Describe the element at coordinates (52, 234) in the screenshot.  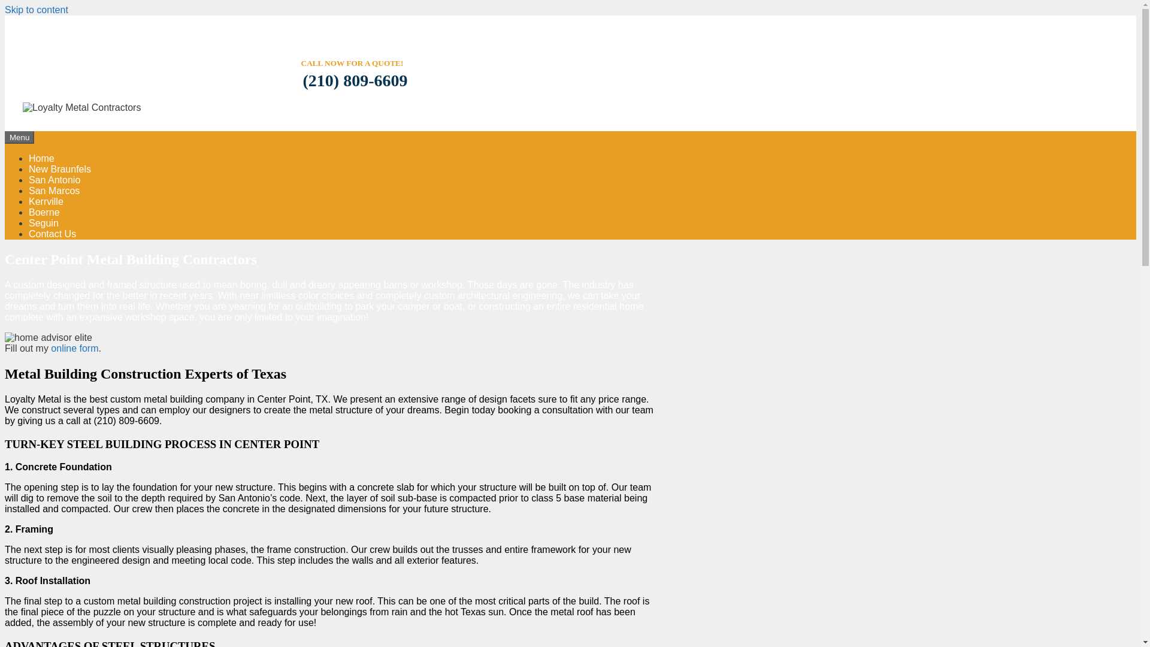
I see `Contact Us` at that location.